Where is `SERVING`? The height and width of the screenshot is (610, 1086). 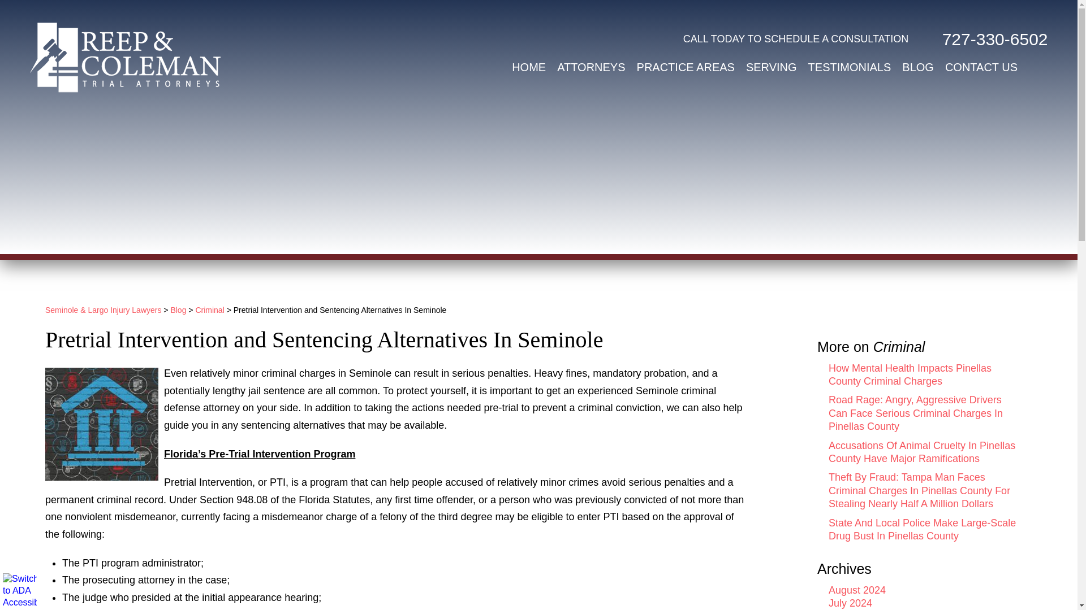
SERVING is located at coordinates (772, 67).